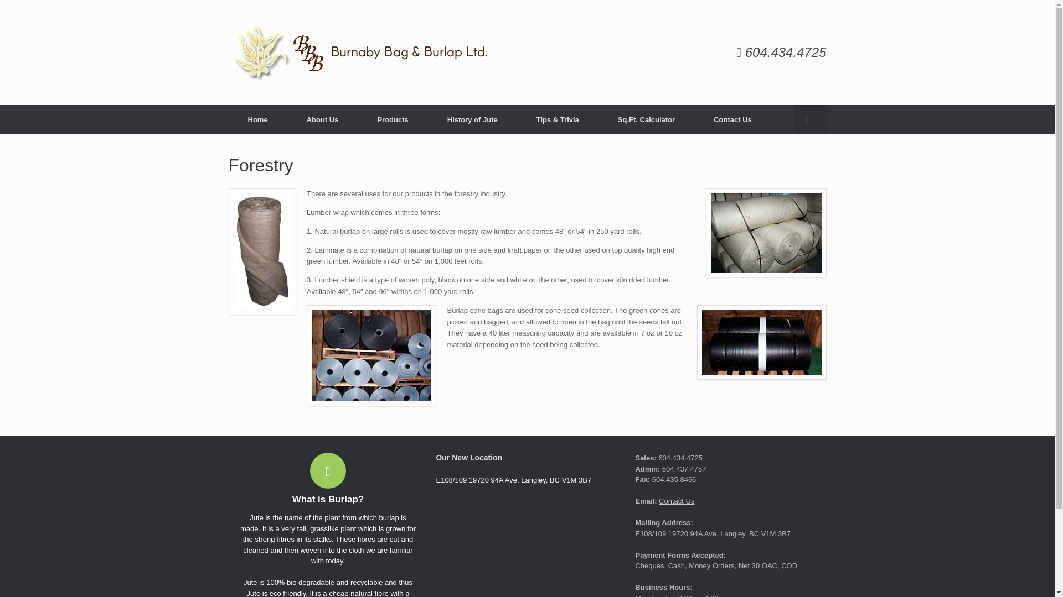 The image size is (1063, 597). What do you see at coordinates (322, 119) in the screenshot?
I see `About Us` at bounding box center [322, 119].